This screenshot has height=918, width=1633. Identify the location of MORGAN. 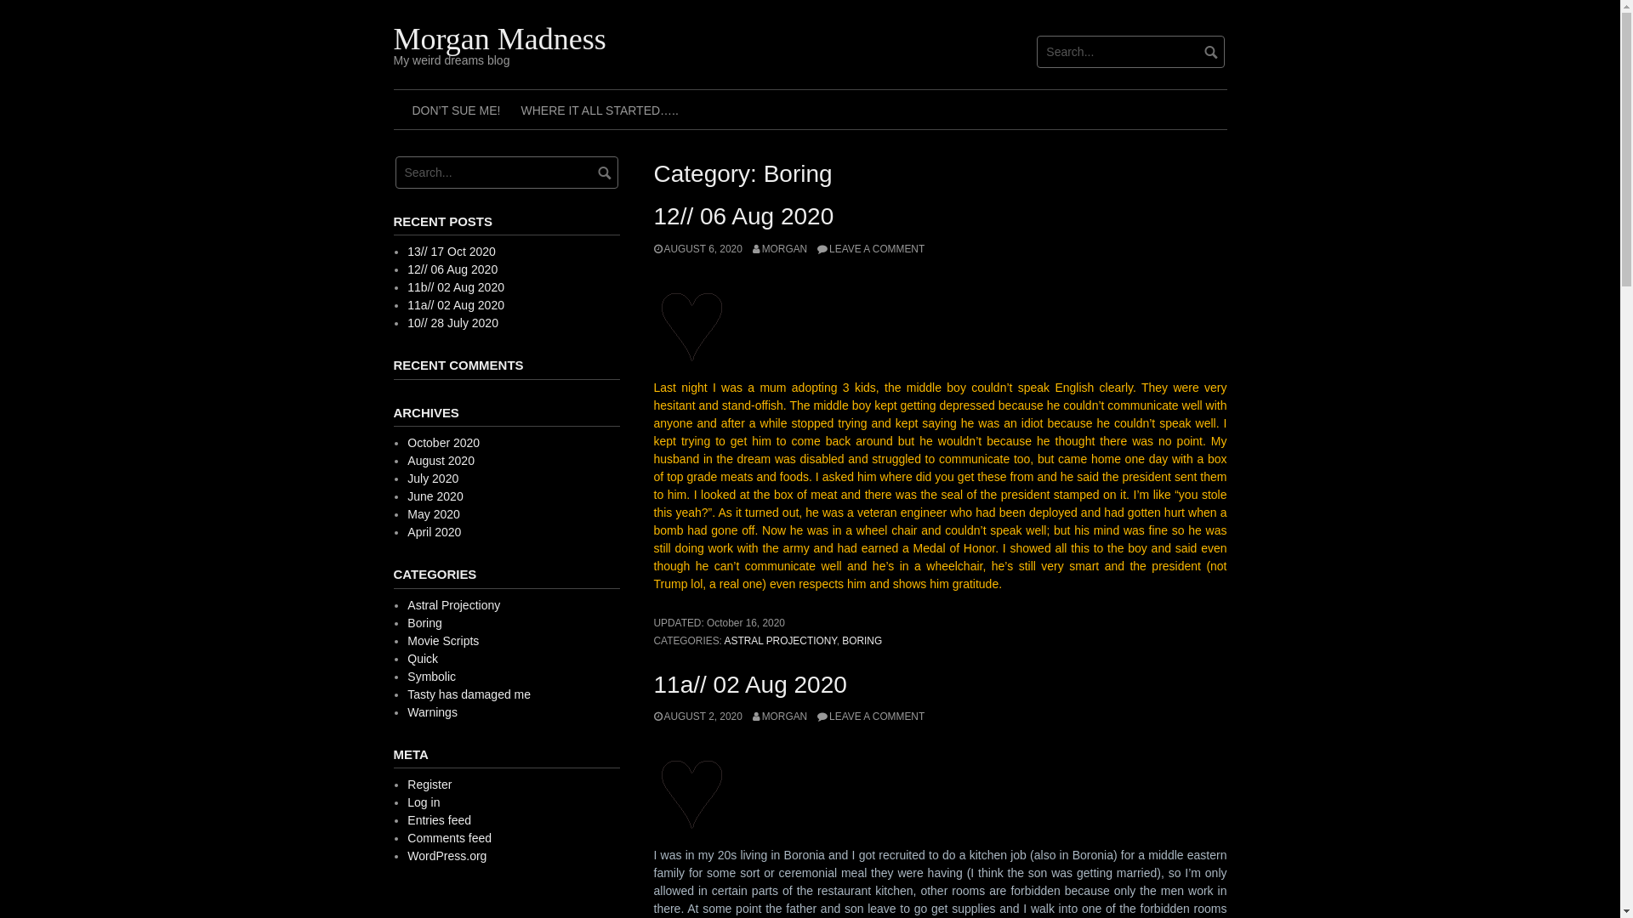
(781, 717).